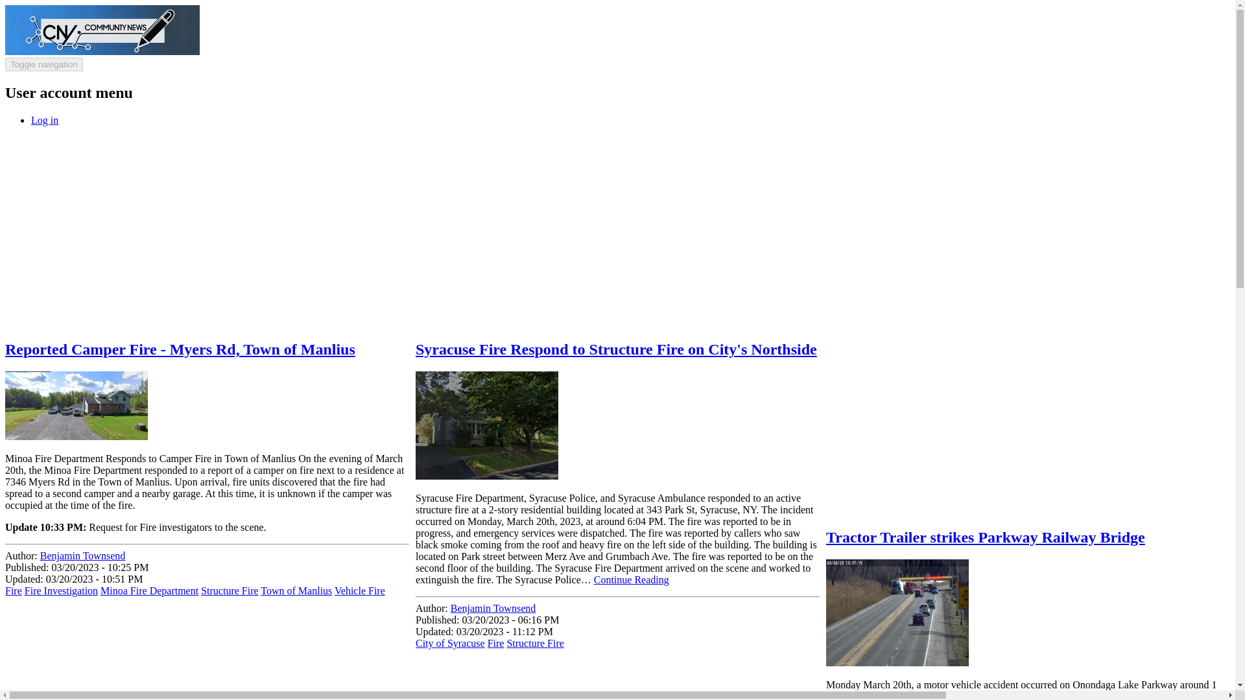  What do you see at coordinates (986, 537) in the screenshot?
I see `Tractor Trailer strikes Parkway Railway Bridge` at bounding box center [986, 537].